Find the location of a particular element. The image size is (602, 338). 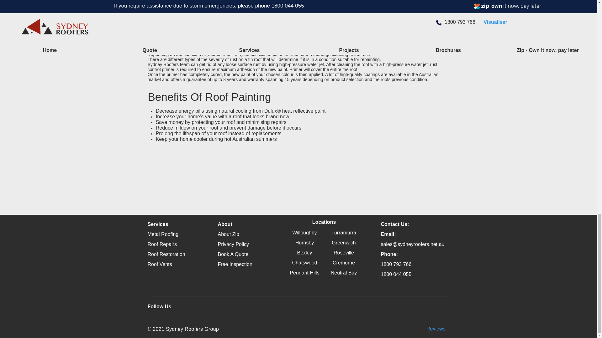

Privacy Policy is located at coordinates (233, 244).